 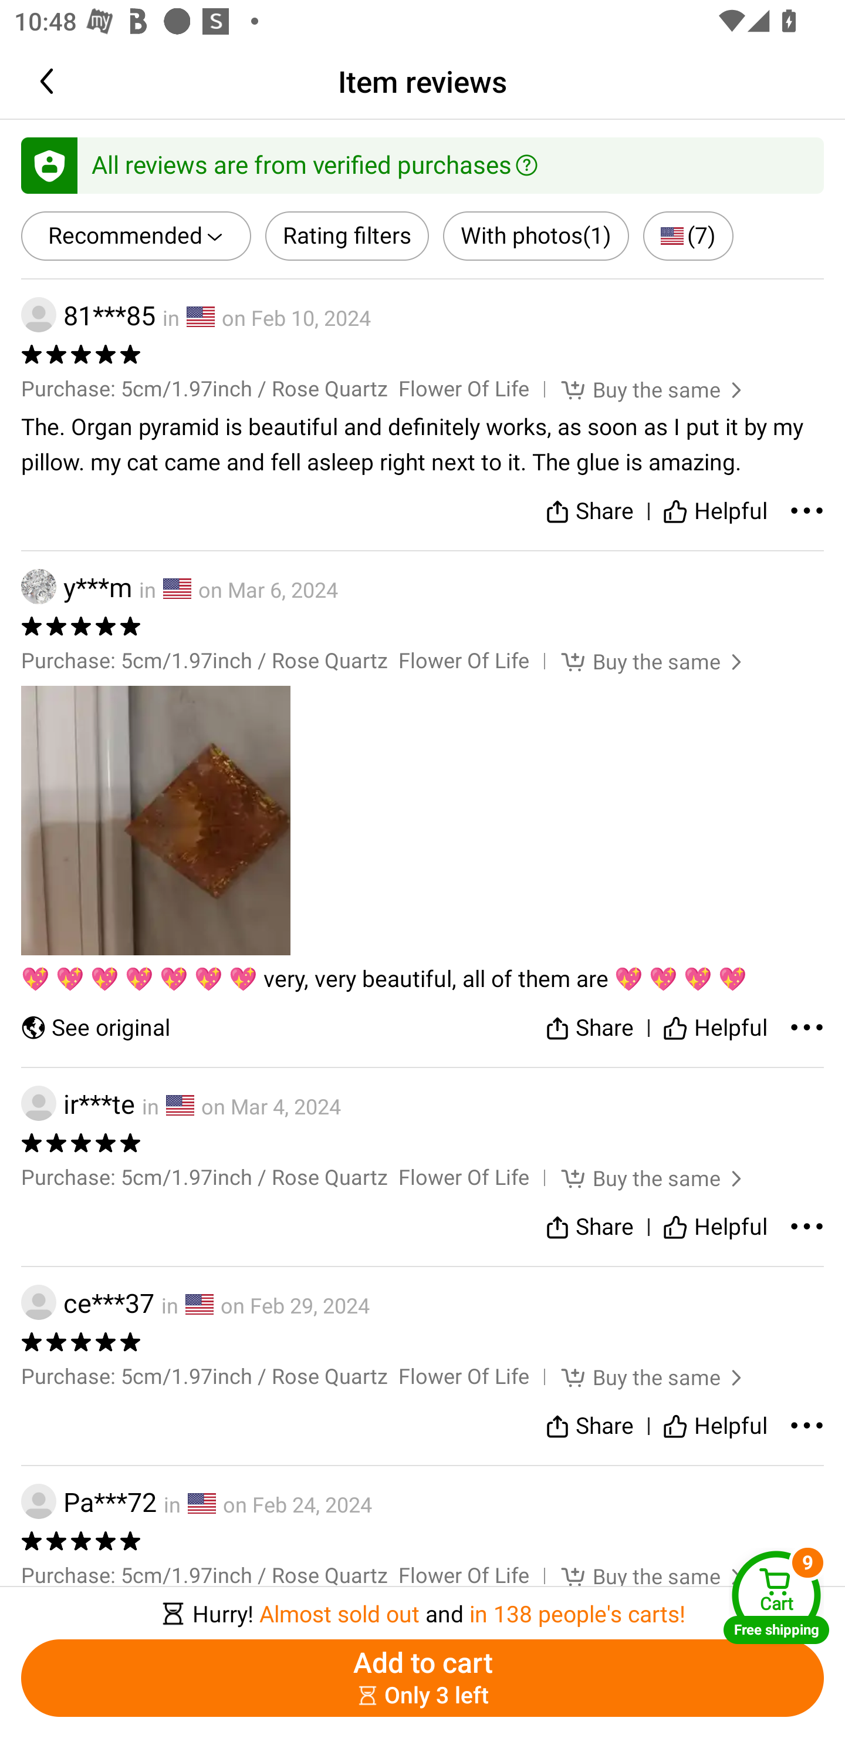 I want to click on   Share, so click(x=589, y=1227).